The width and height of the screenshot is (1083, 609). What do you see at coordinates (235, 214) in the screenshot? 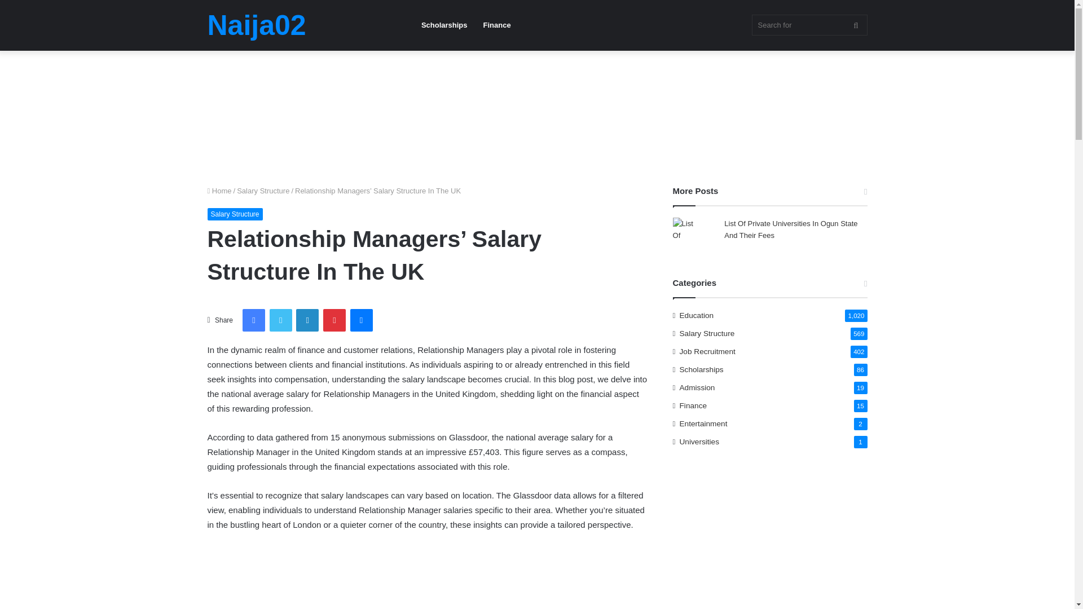
I see `Salary Structure` at bounding box center [235, 214].